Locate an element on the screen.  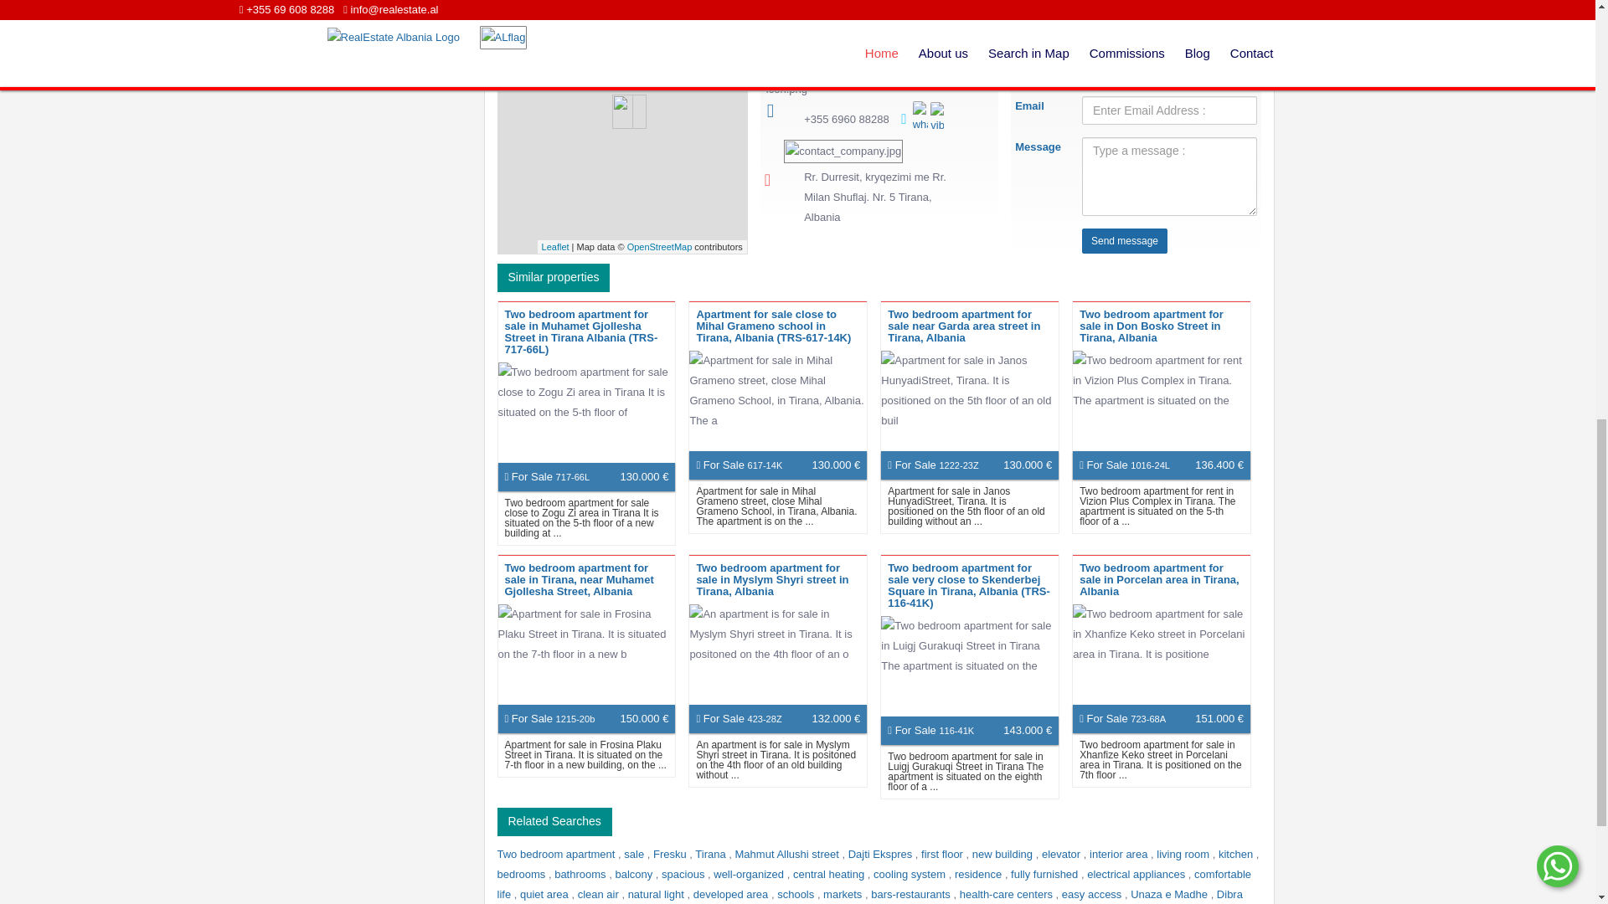
Leaflet is located at coordinates (555, 247).